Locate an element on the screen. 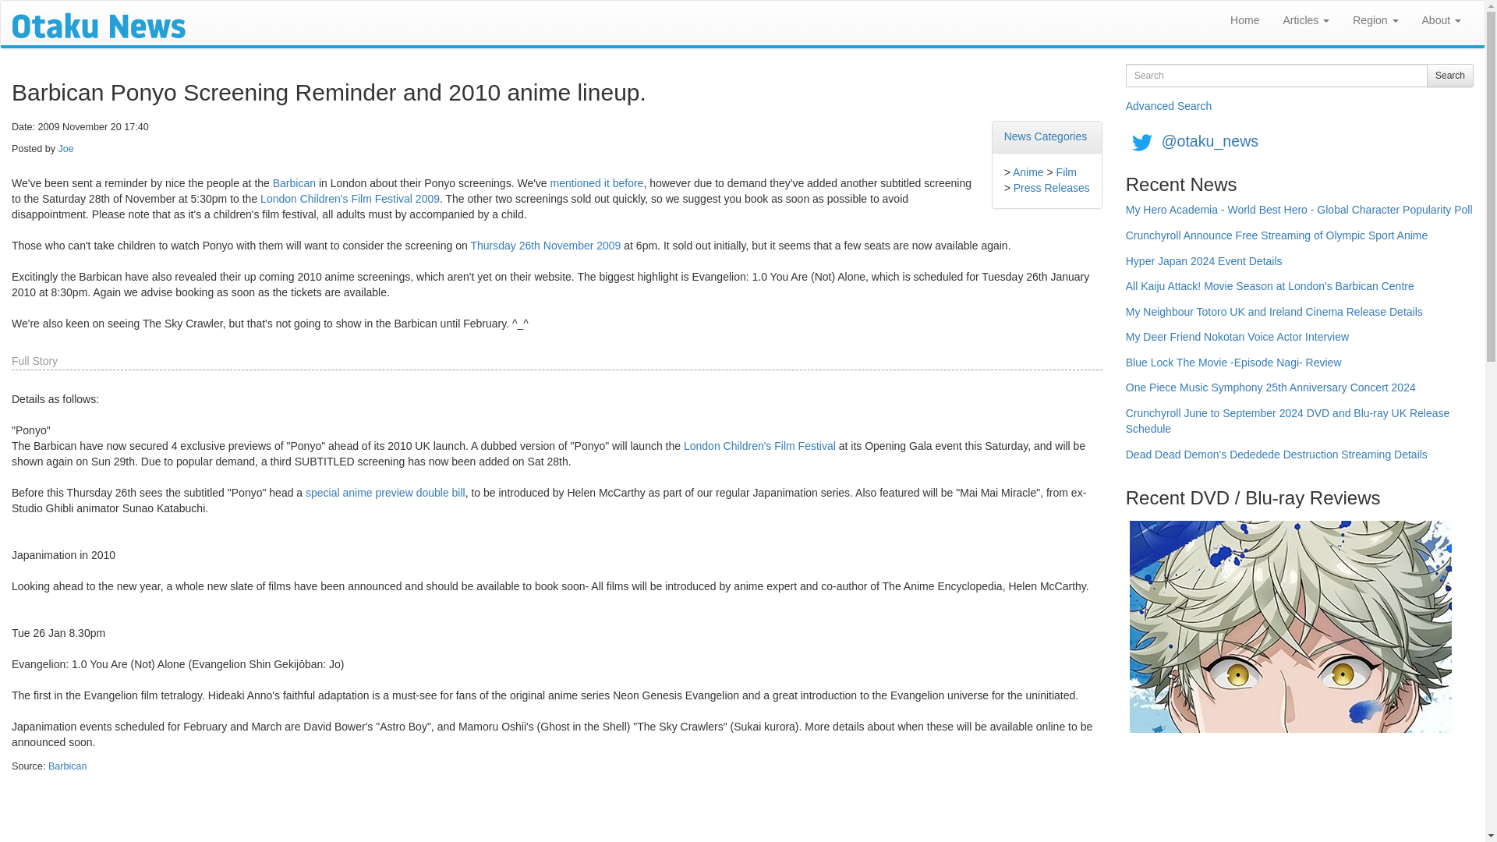 The image size is (1497, 842). Press Releases is located at coordinates (1051, 188).